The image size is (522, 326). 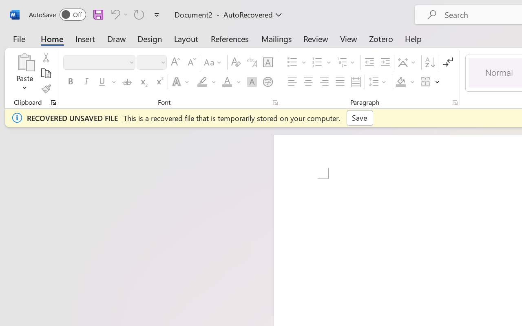 I want to click on Center, so click(x=308, y=82).